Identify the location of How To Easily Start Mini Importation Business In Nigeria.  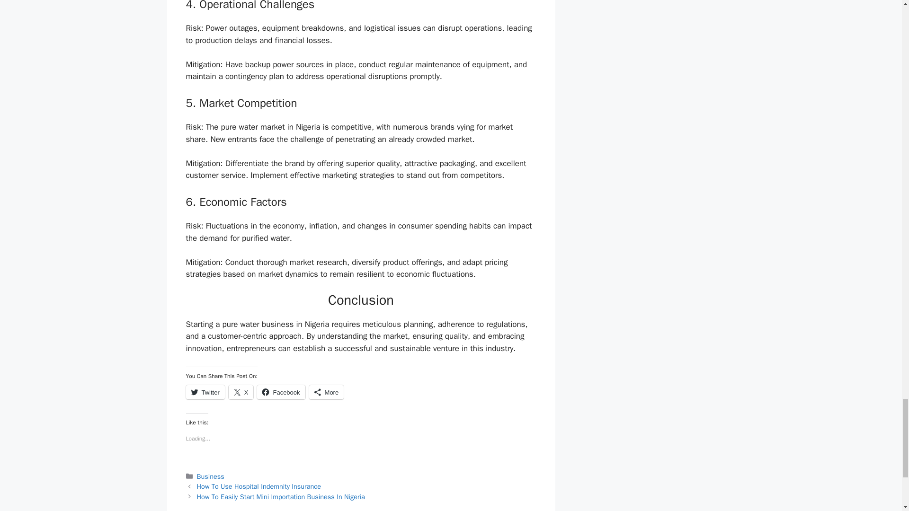
(281, 497).